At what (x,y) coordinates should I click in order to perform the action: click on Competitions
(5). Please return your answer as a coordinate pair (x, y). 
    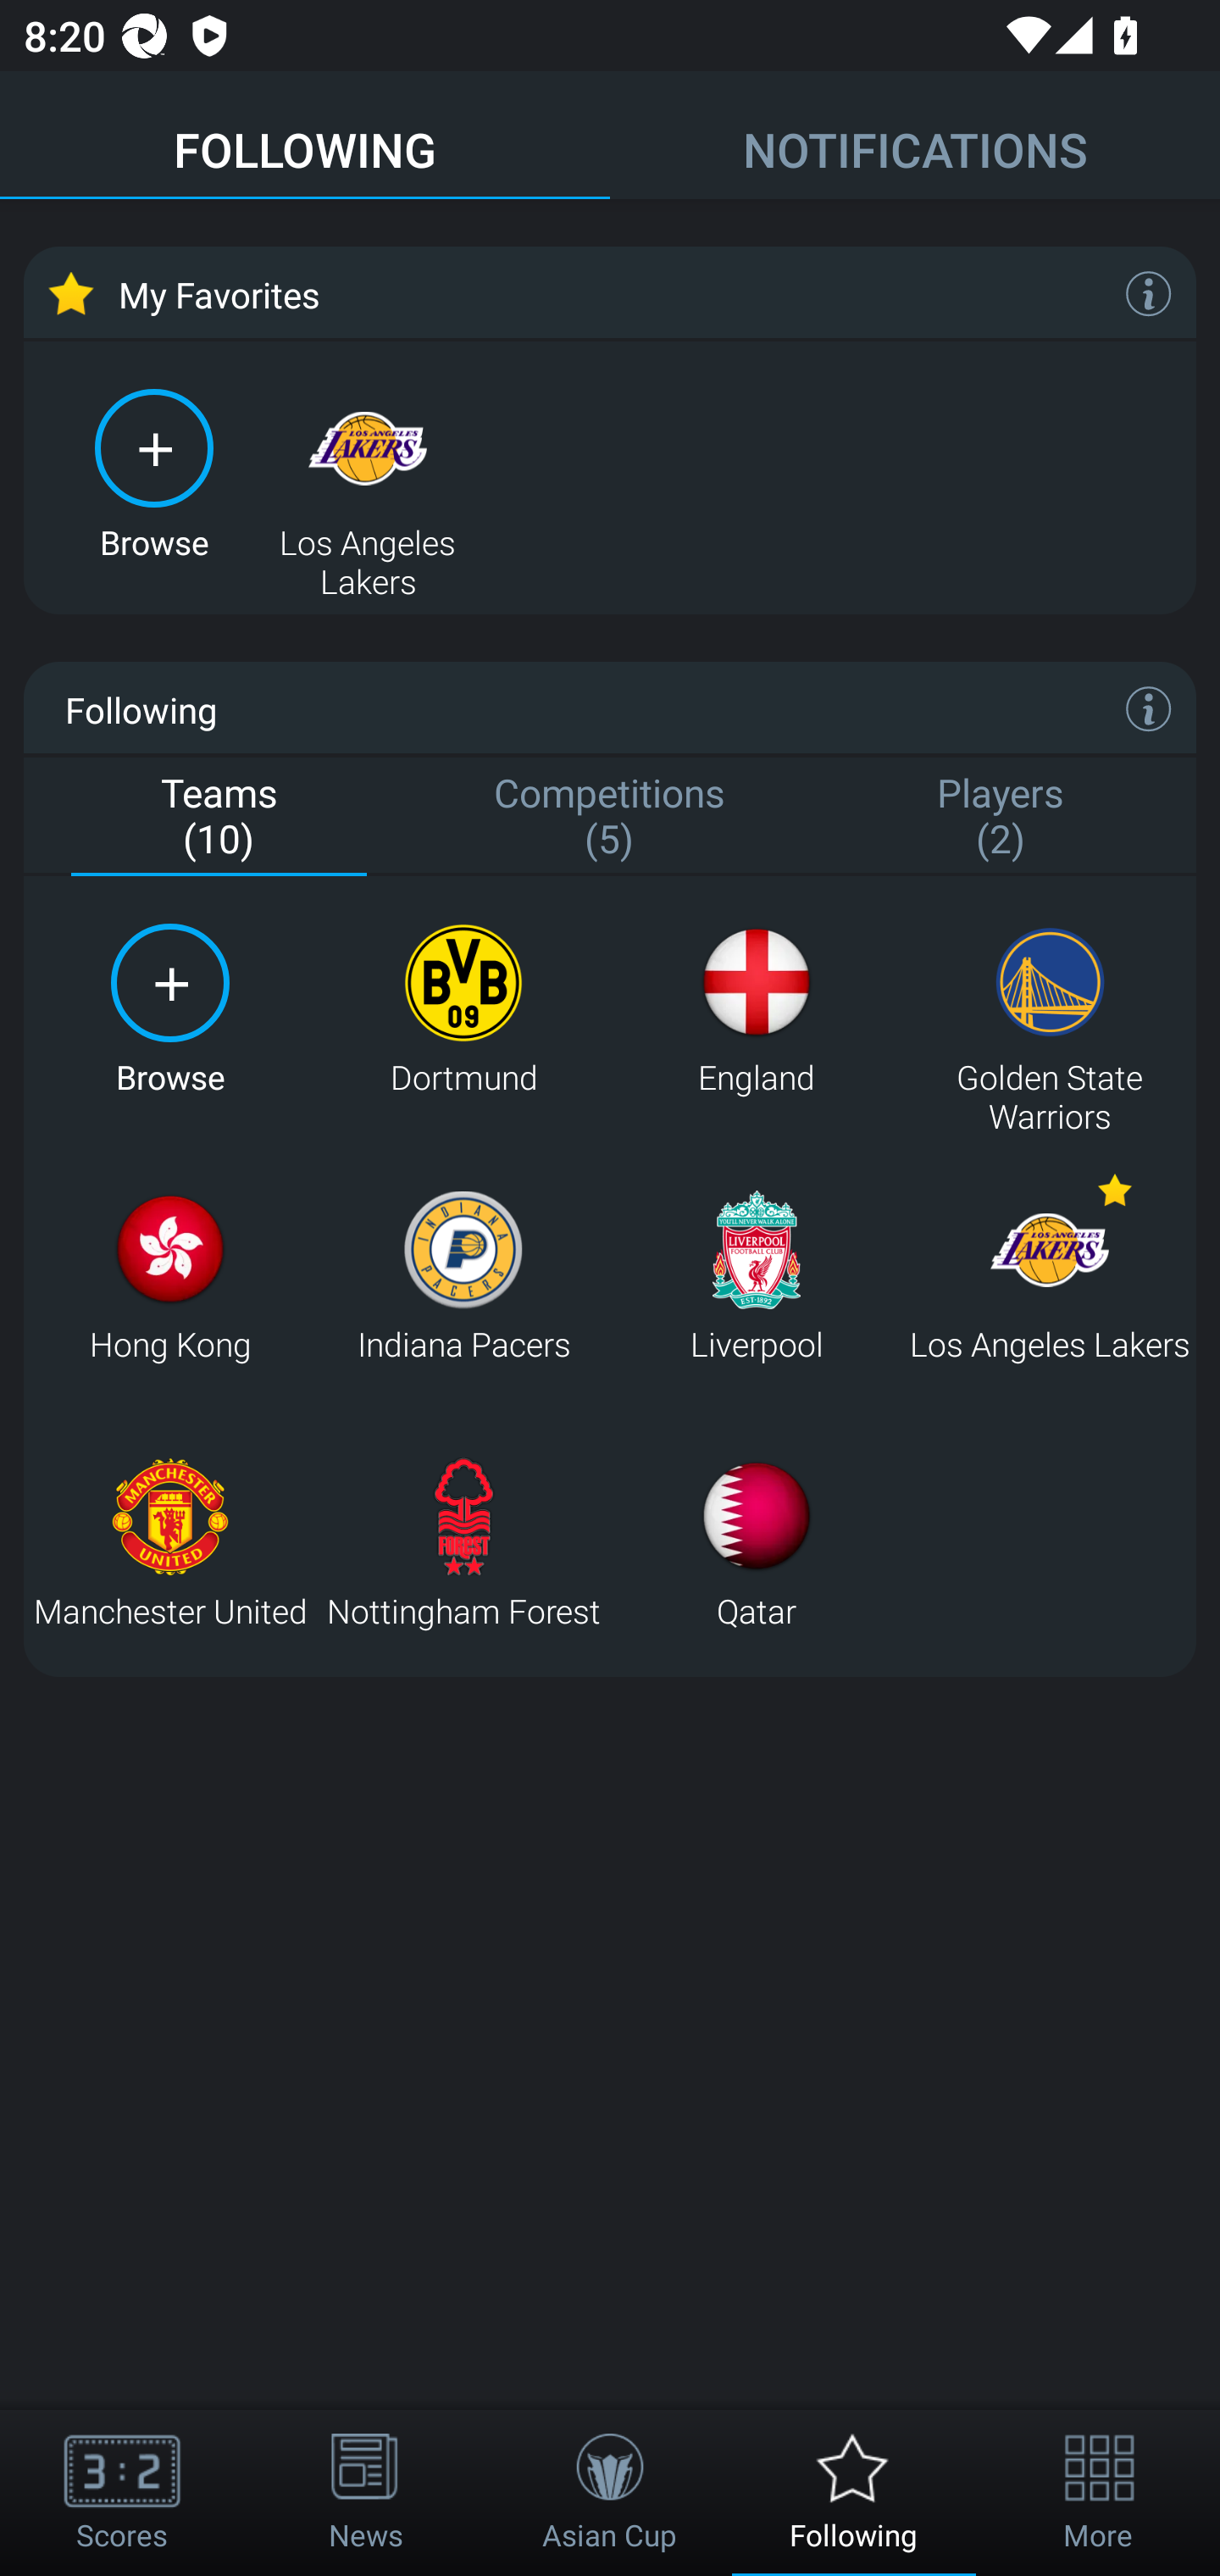
    Looking at the image, I should click on (610, 816).